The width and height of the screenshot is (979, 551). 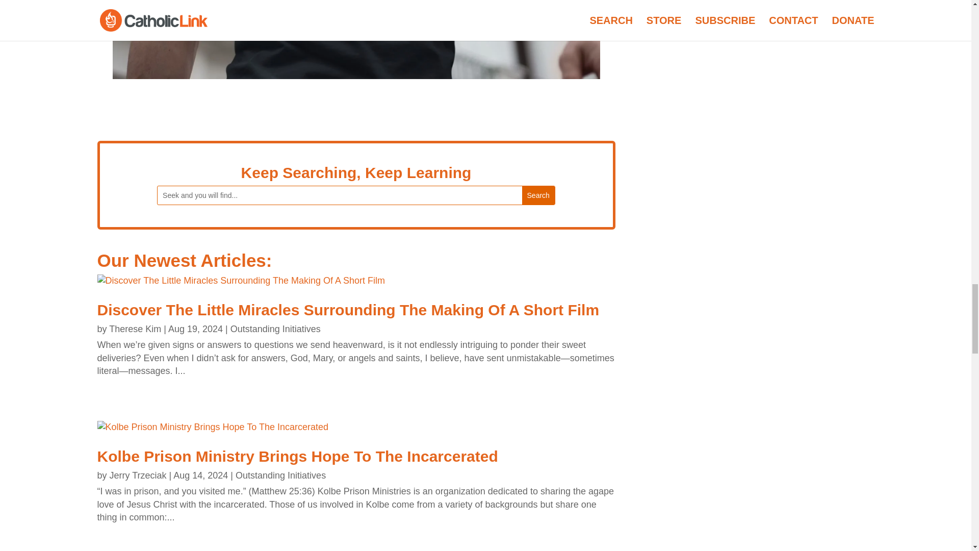 I want to click on Therese Kim, so click(x=135, y=329).